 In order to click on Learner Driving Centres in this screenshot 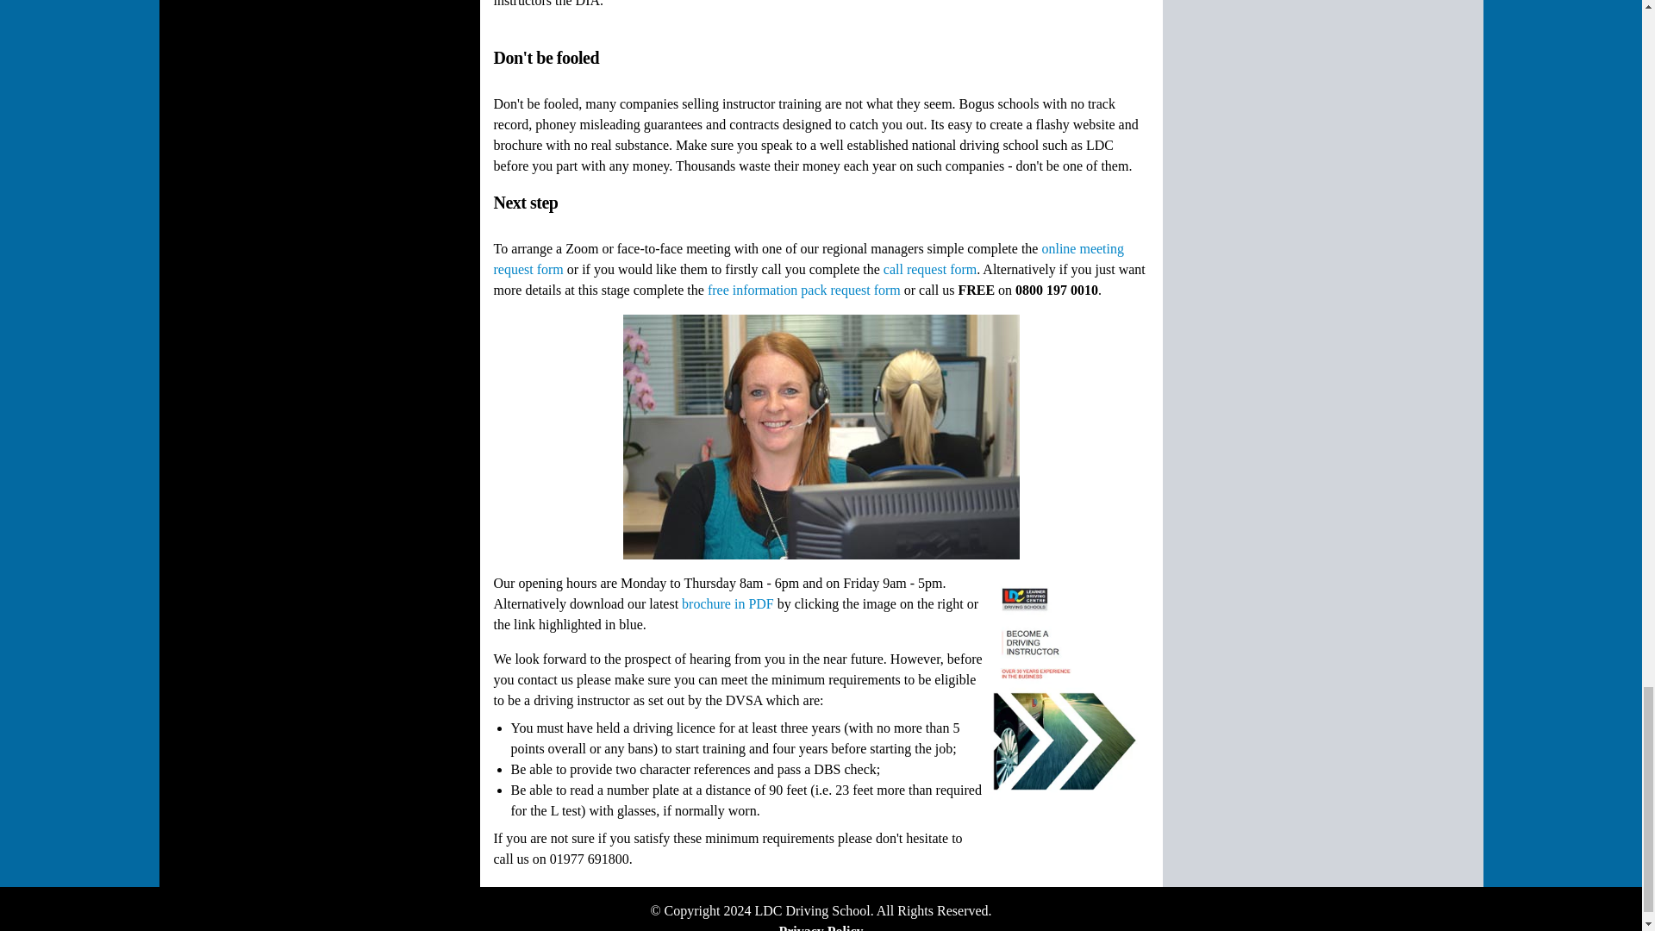, I will do `click(812, 910)`.